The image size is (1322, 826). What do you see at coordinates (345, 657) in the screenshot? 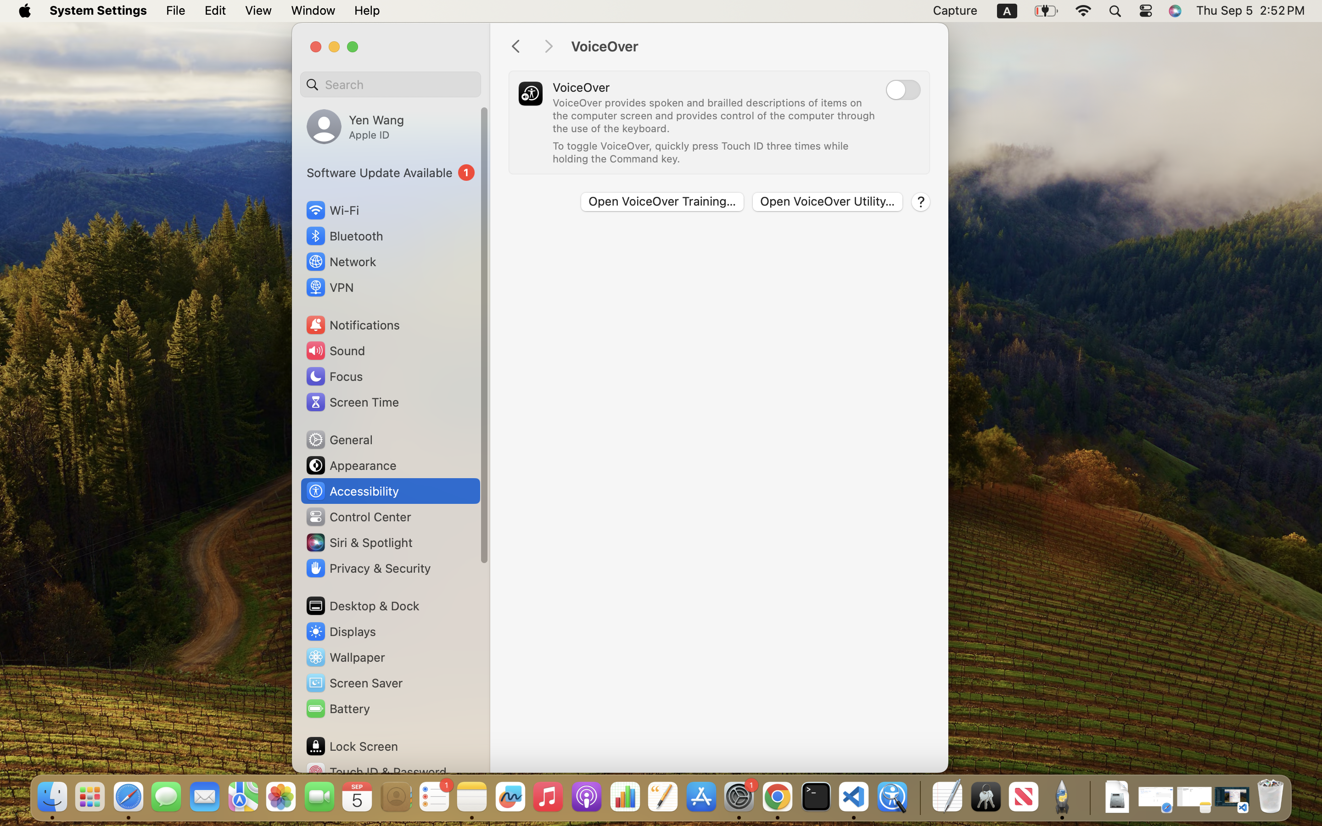
I see `Wallpaper` at bounding box center [345, 657].